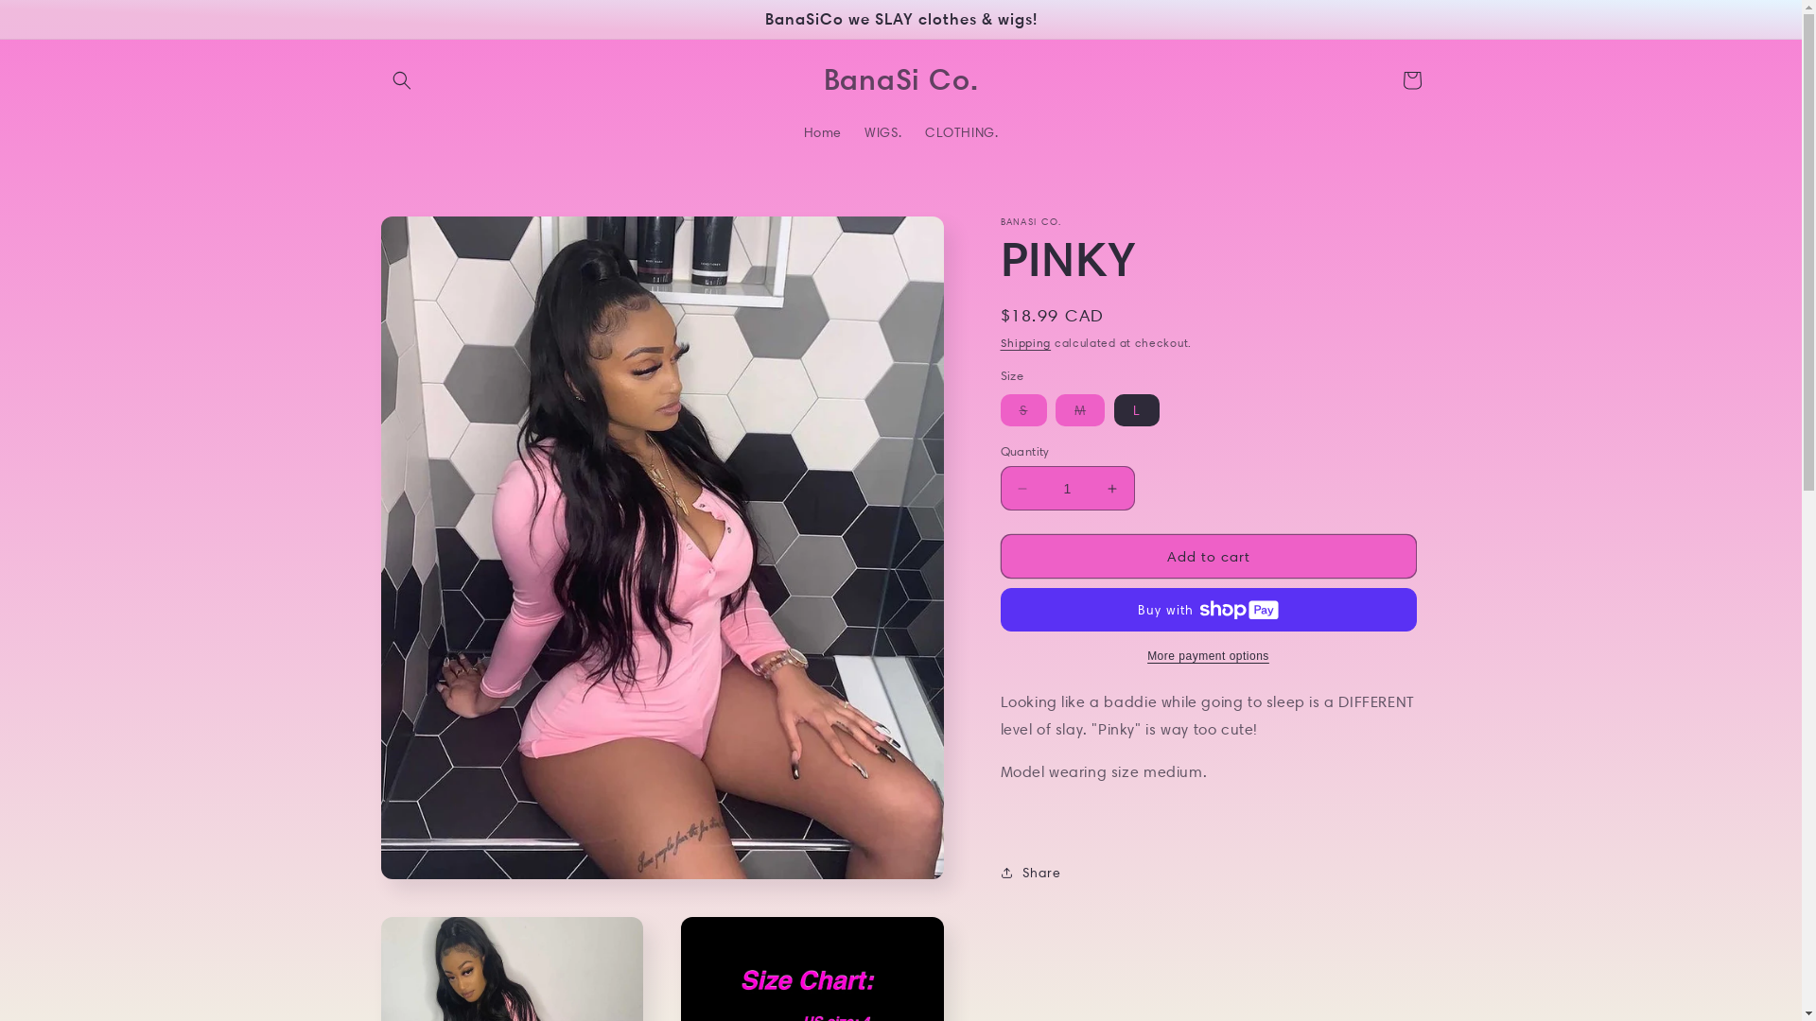  I want to click on Decrease quantity for PINKY, so click(1021, 488).